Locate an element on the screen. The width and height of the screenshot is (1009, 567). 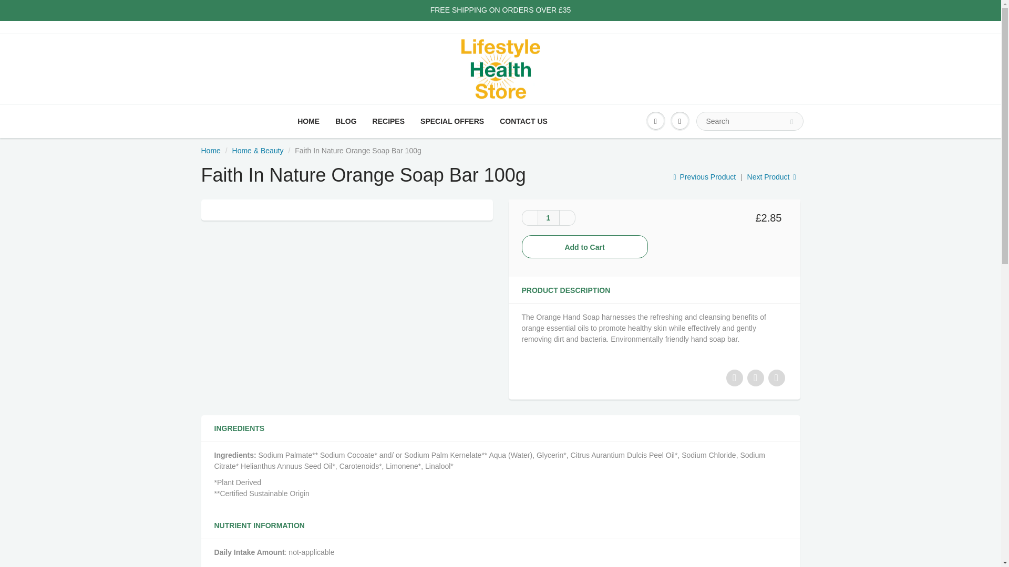
1 is located at coordinates (548, 217).